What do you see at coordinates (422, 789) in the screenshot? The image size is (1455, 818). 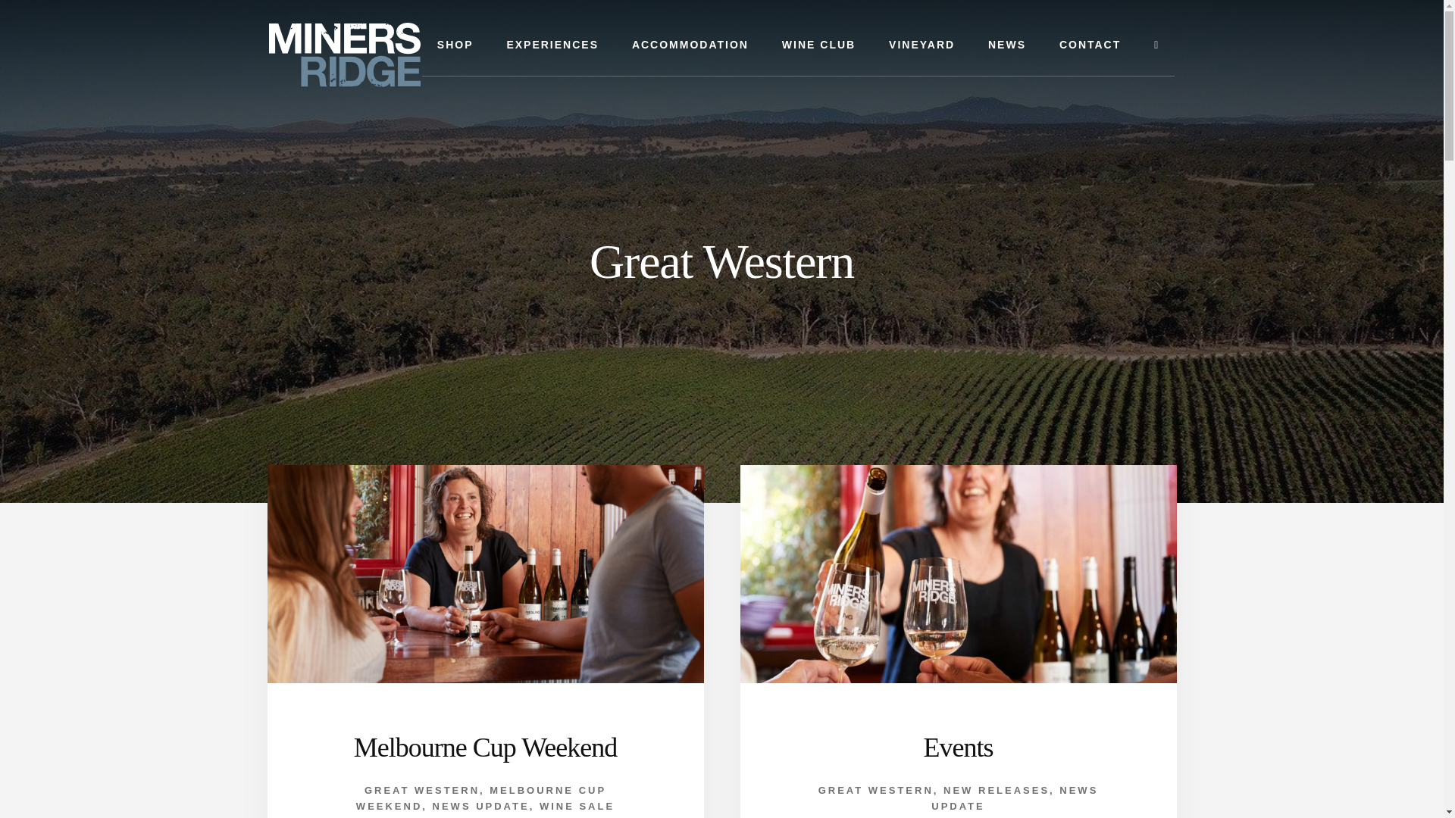 I see `GREAT WESTERN` at bounding box center [422, 789].